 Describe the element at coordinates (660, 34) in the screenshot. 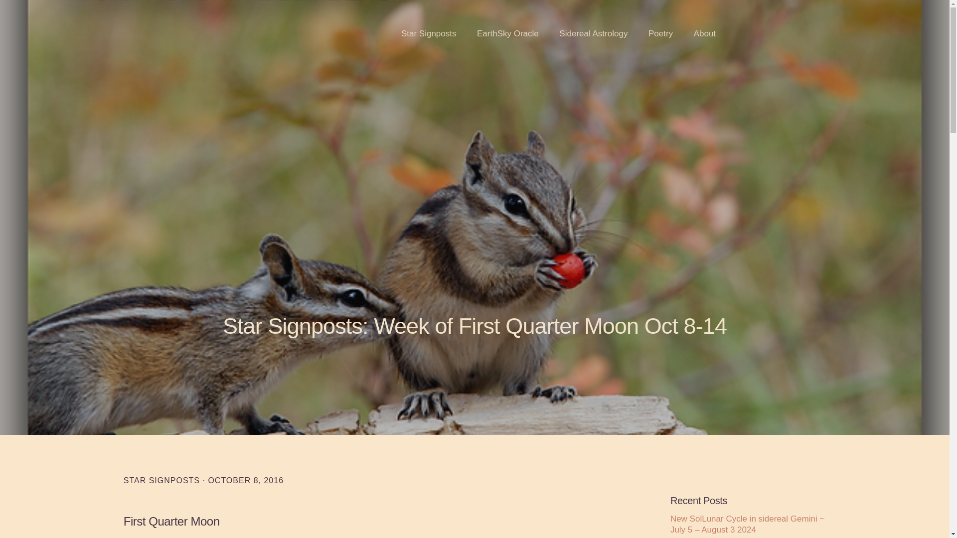

I see `Poetry` at that location.